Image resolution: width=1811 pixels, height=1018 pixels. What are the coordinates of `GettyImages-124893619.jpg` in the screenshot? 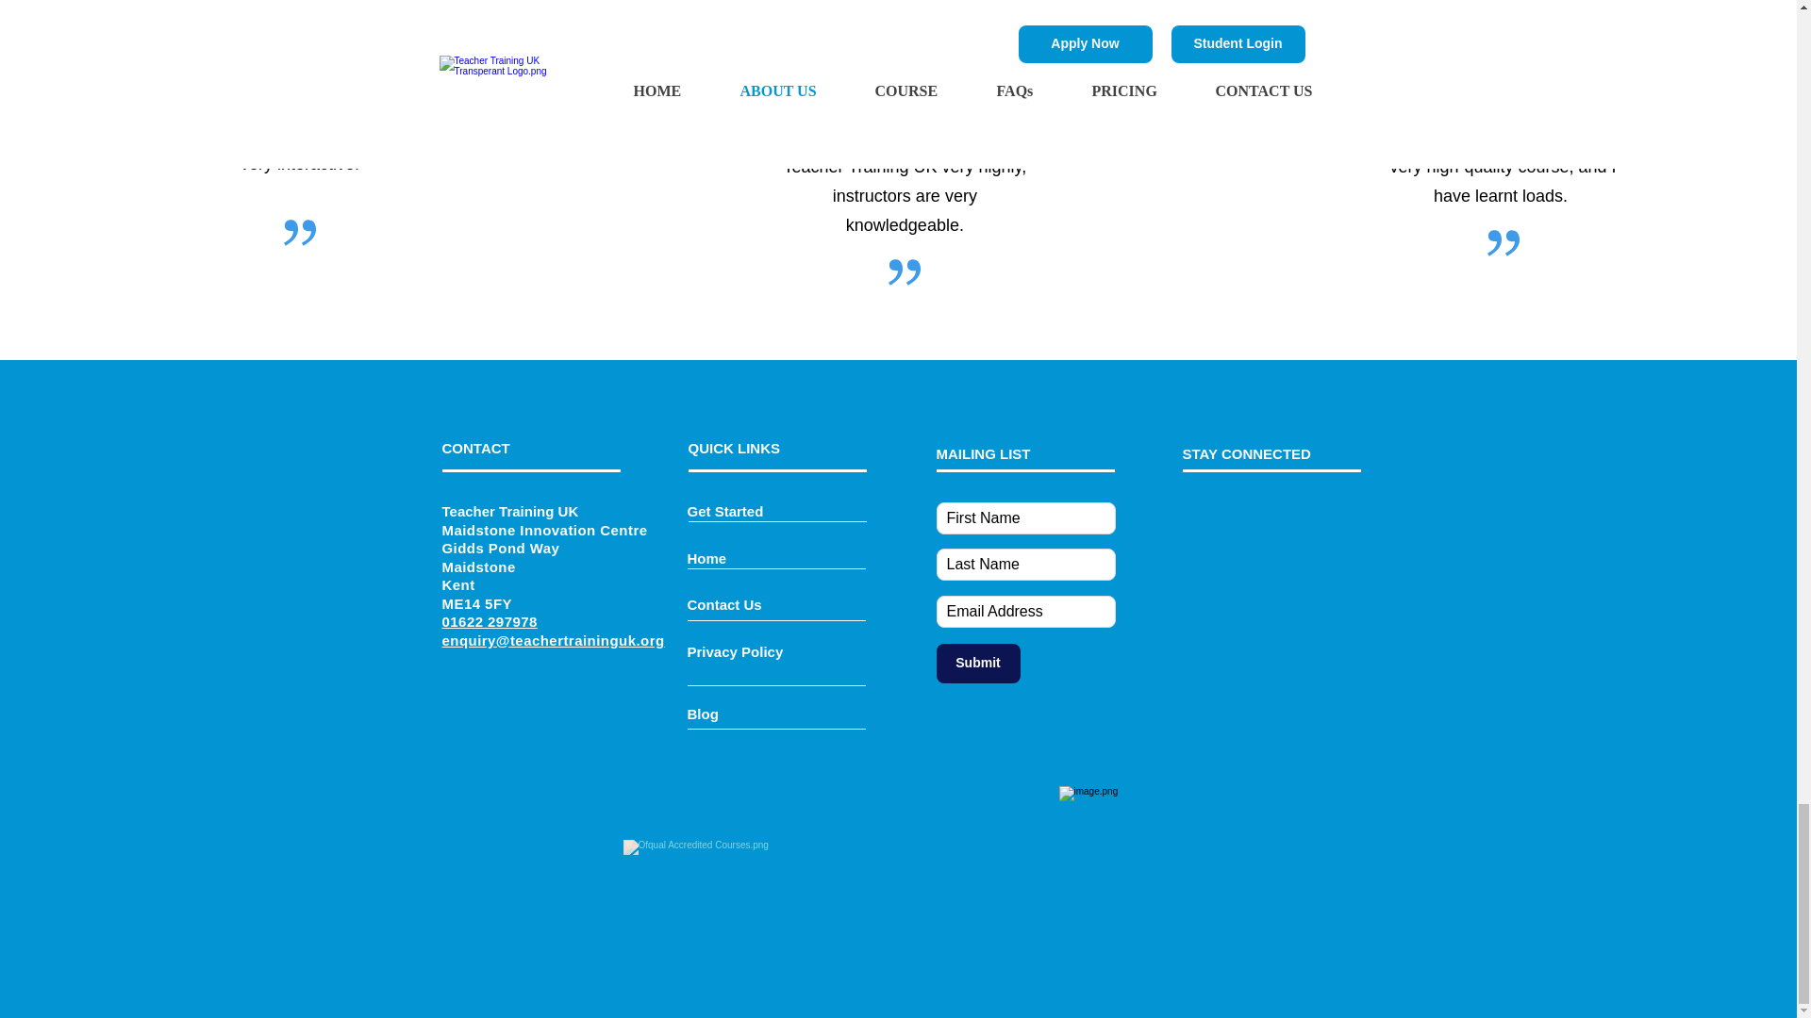 It's located at (904, 4).